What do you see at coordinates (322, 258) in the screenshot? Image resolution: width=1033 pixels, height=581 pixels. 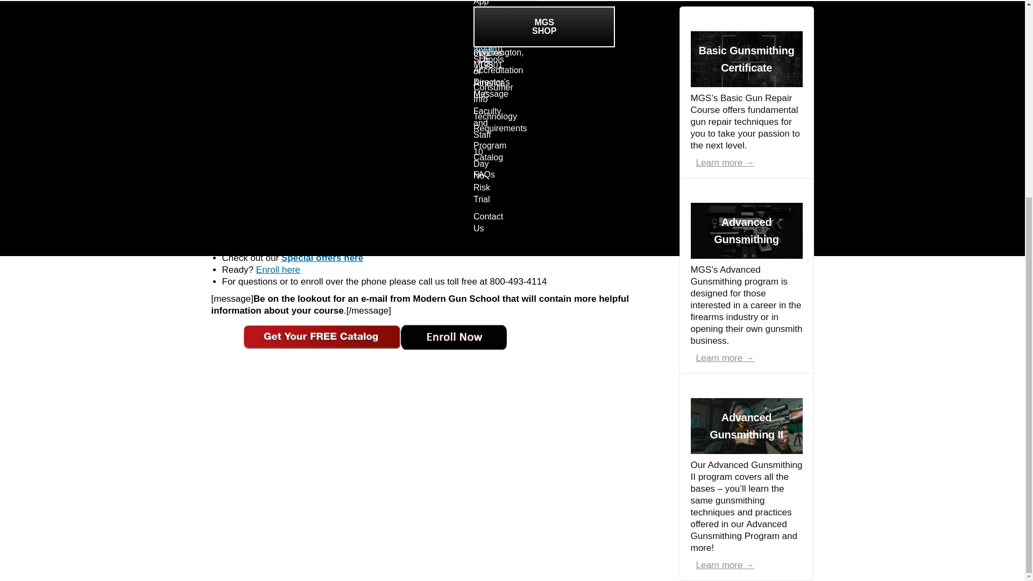 I see `Special offers here` at bounding box center [322, 258].